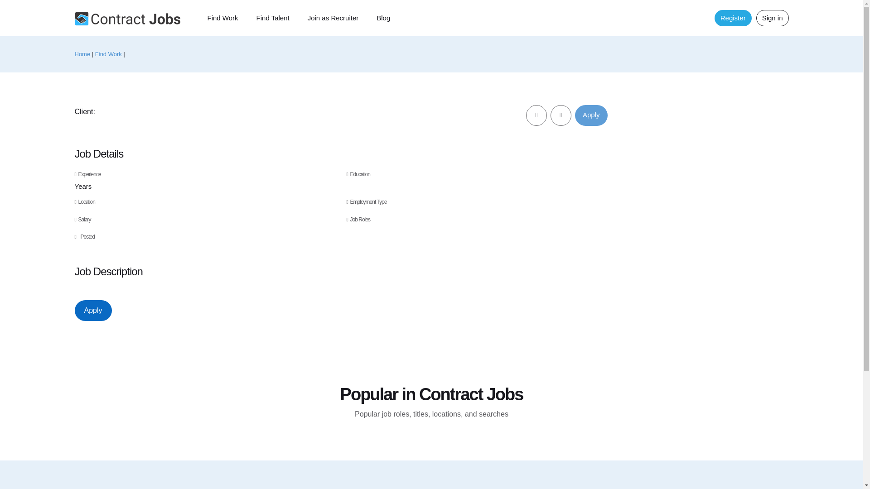 This screenshot has height=489, width=870. I want to click on Home, so click(82, 54).